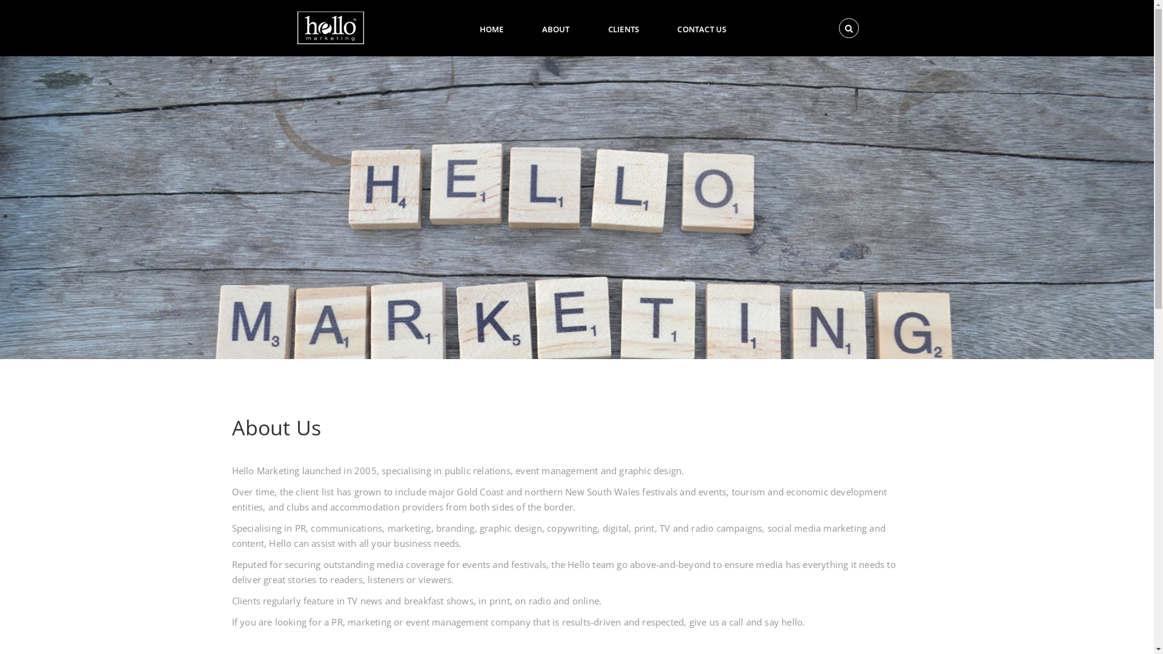 Image resolution: width=1163 pixels, height=654 pixels. I want to click on CONTACT US, so click(701, 28).